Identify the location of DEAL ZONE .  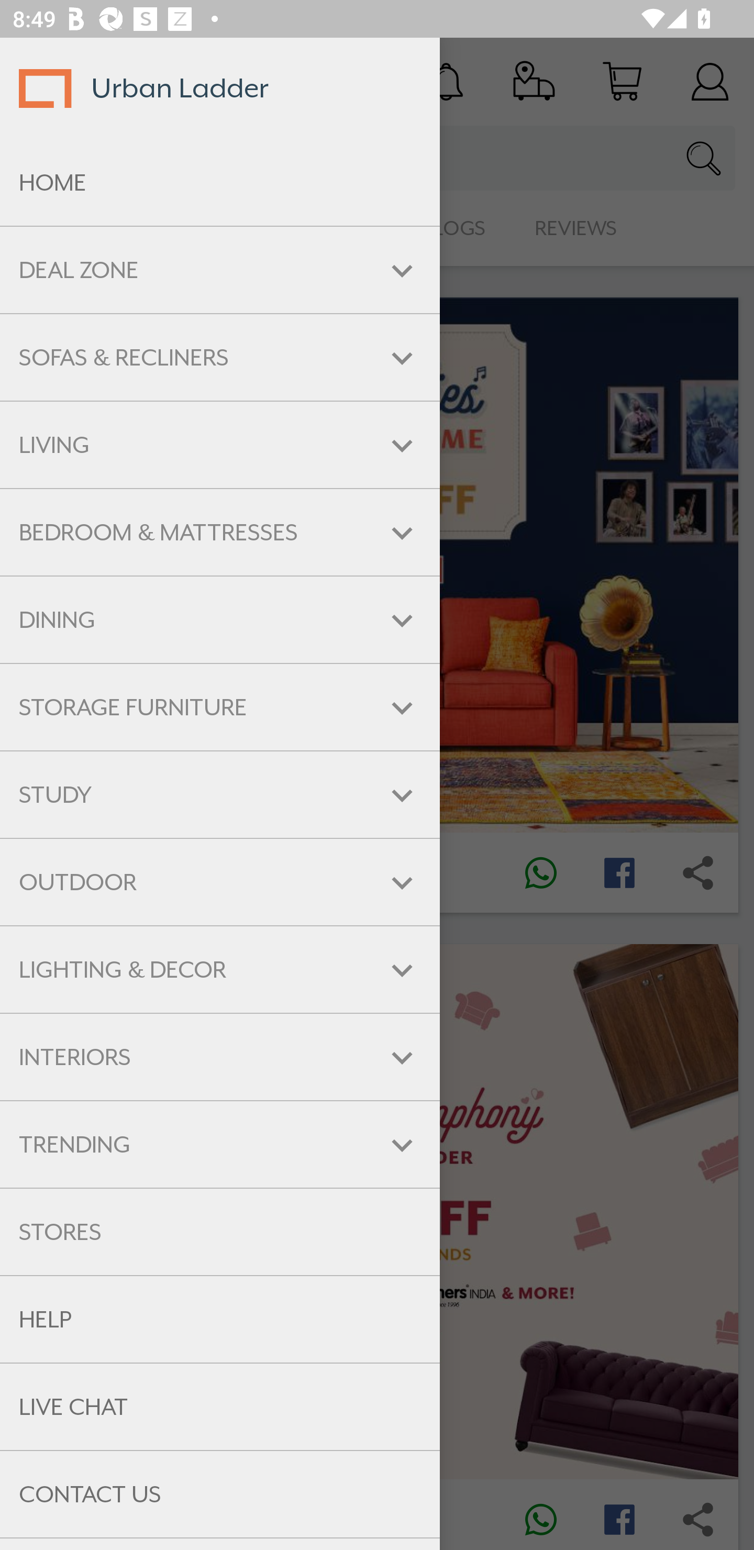
(220, 270).